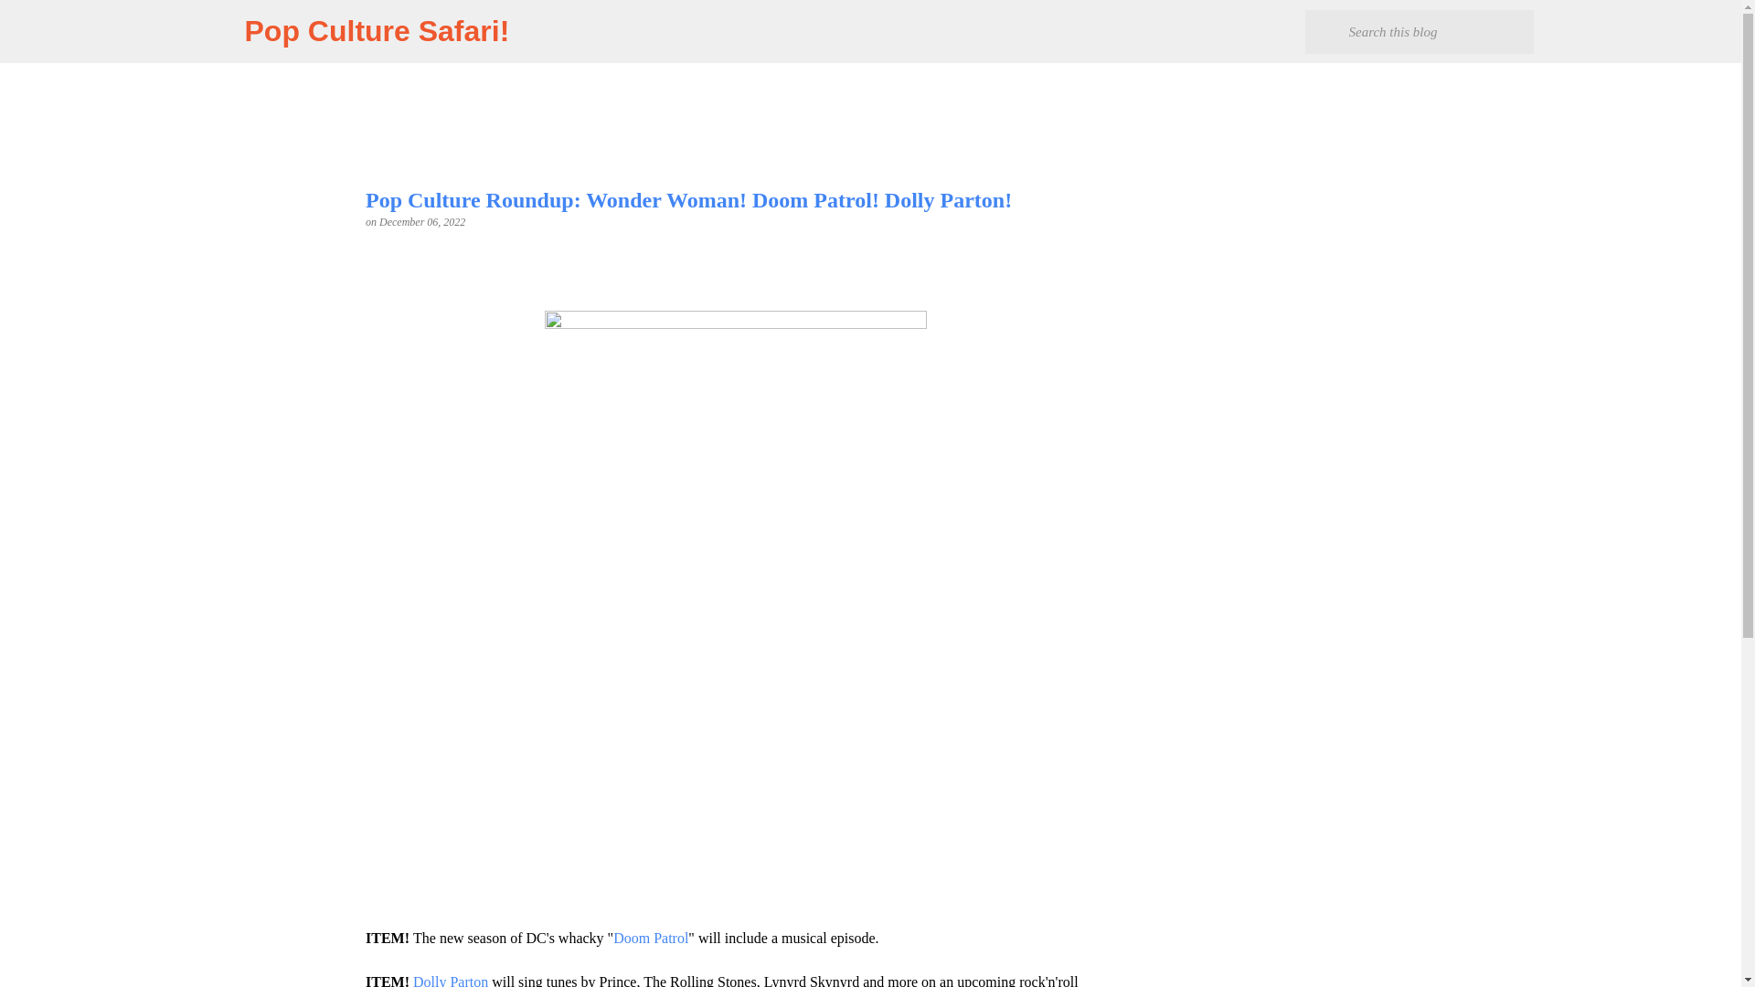 This screenshot has height=987, width=1755. Describe the element at coordinates (421, 221) in the screenshot. I see `permanent link` at that location.